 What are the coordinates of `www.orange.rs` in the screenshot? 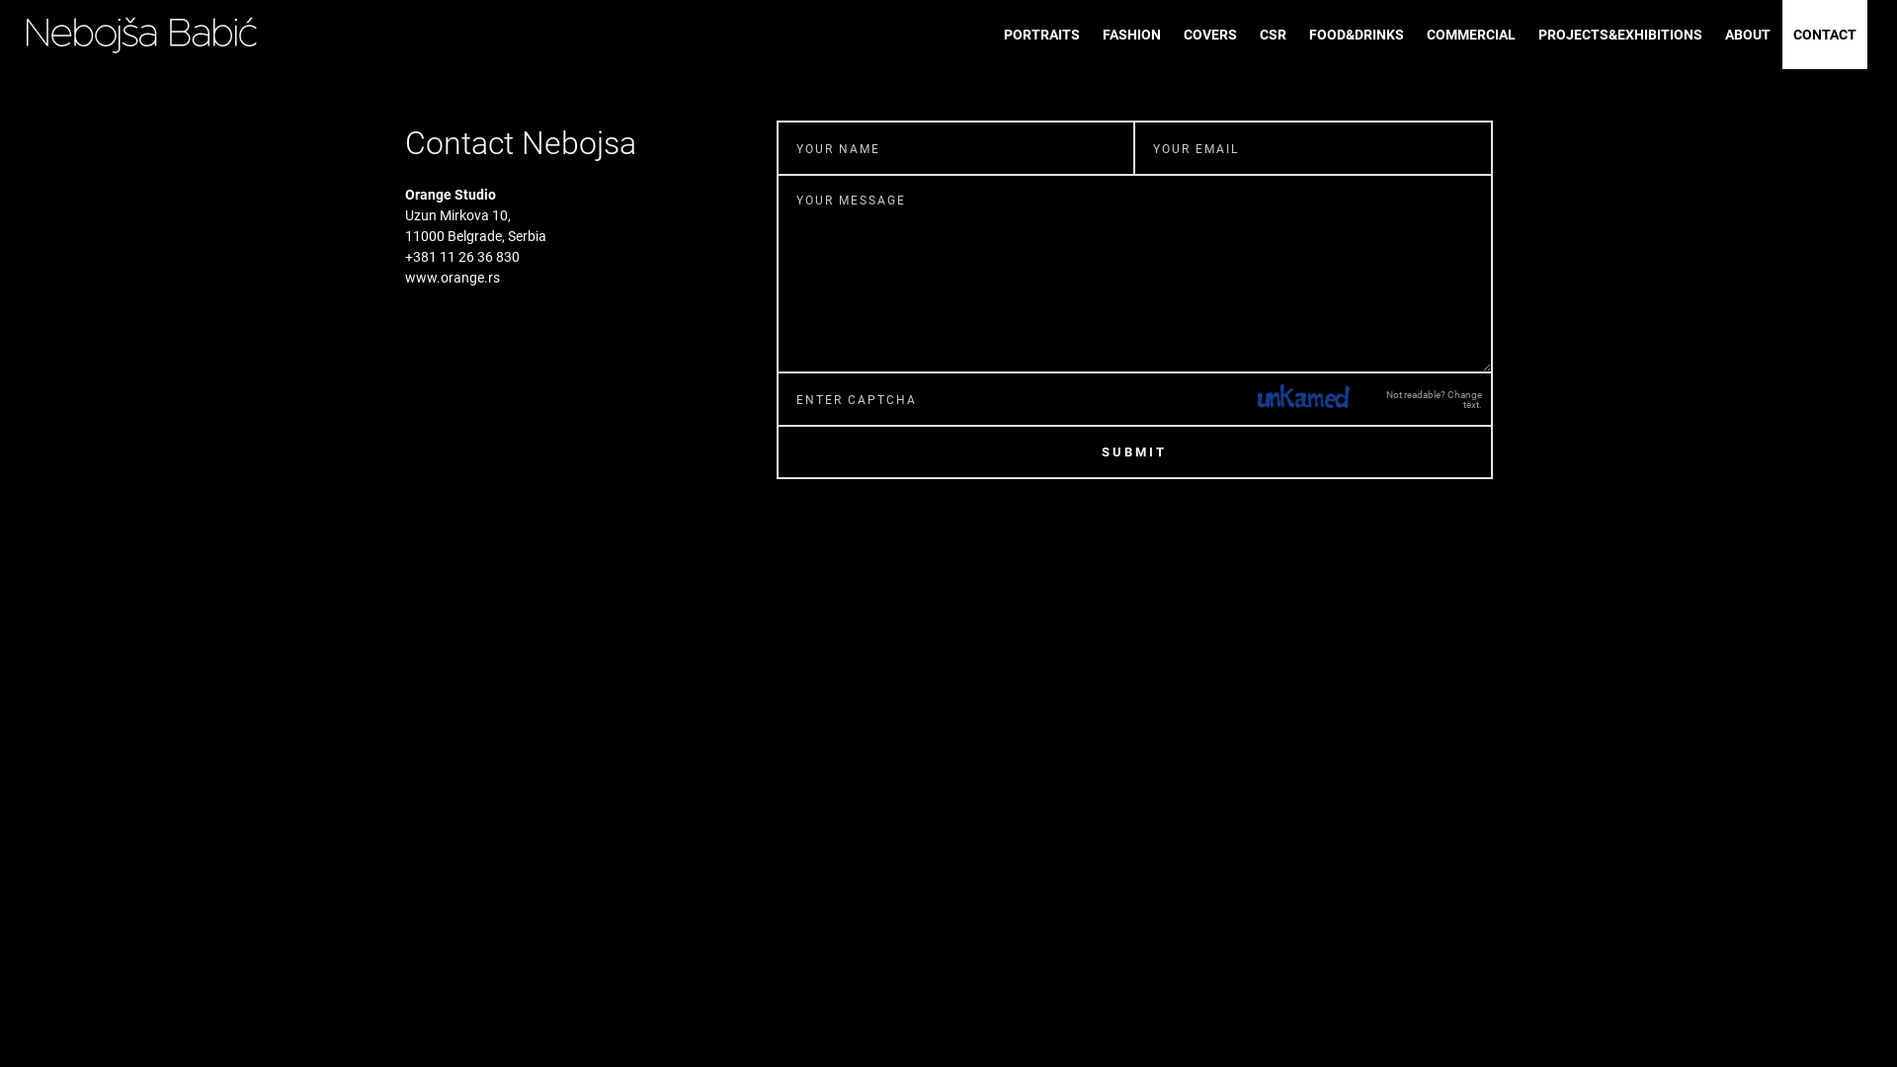 It's located at (453, 278).